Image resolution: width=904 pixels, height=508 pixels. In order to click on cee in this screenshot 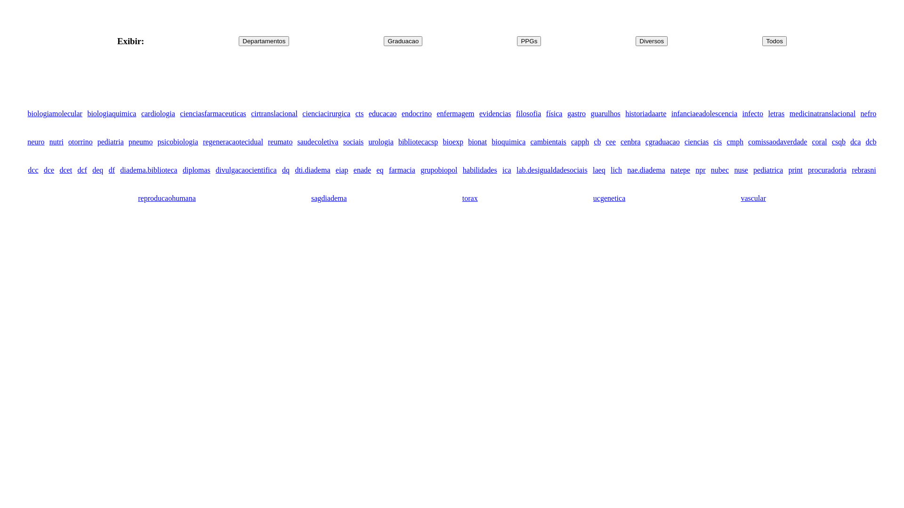, I will do `click(611, 142)`.